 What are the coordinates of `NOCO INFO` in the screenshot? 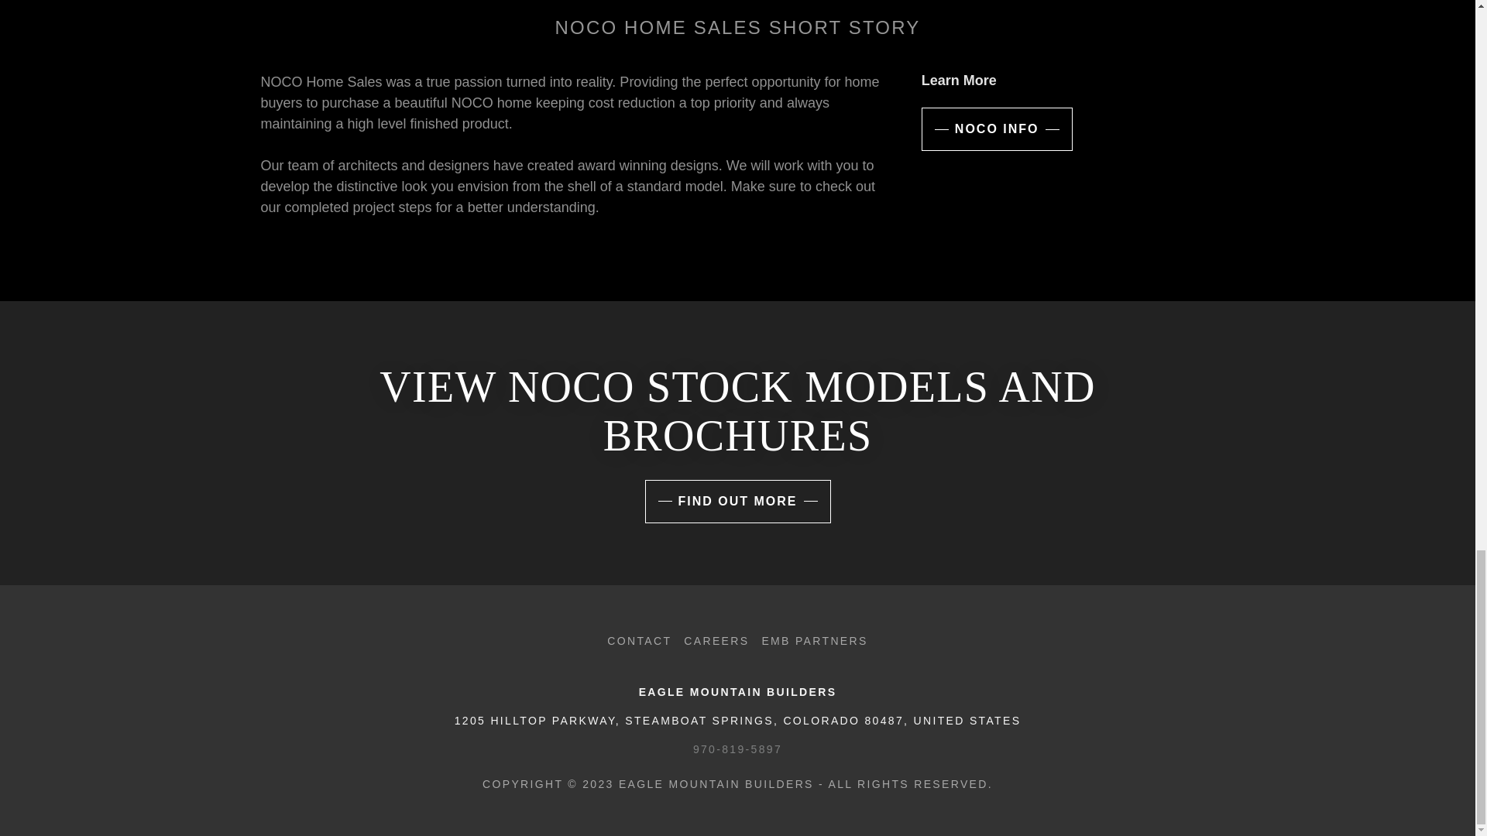 It's located at (997, 129).